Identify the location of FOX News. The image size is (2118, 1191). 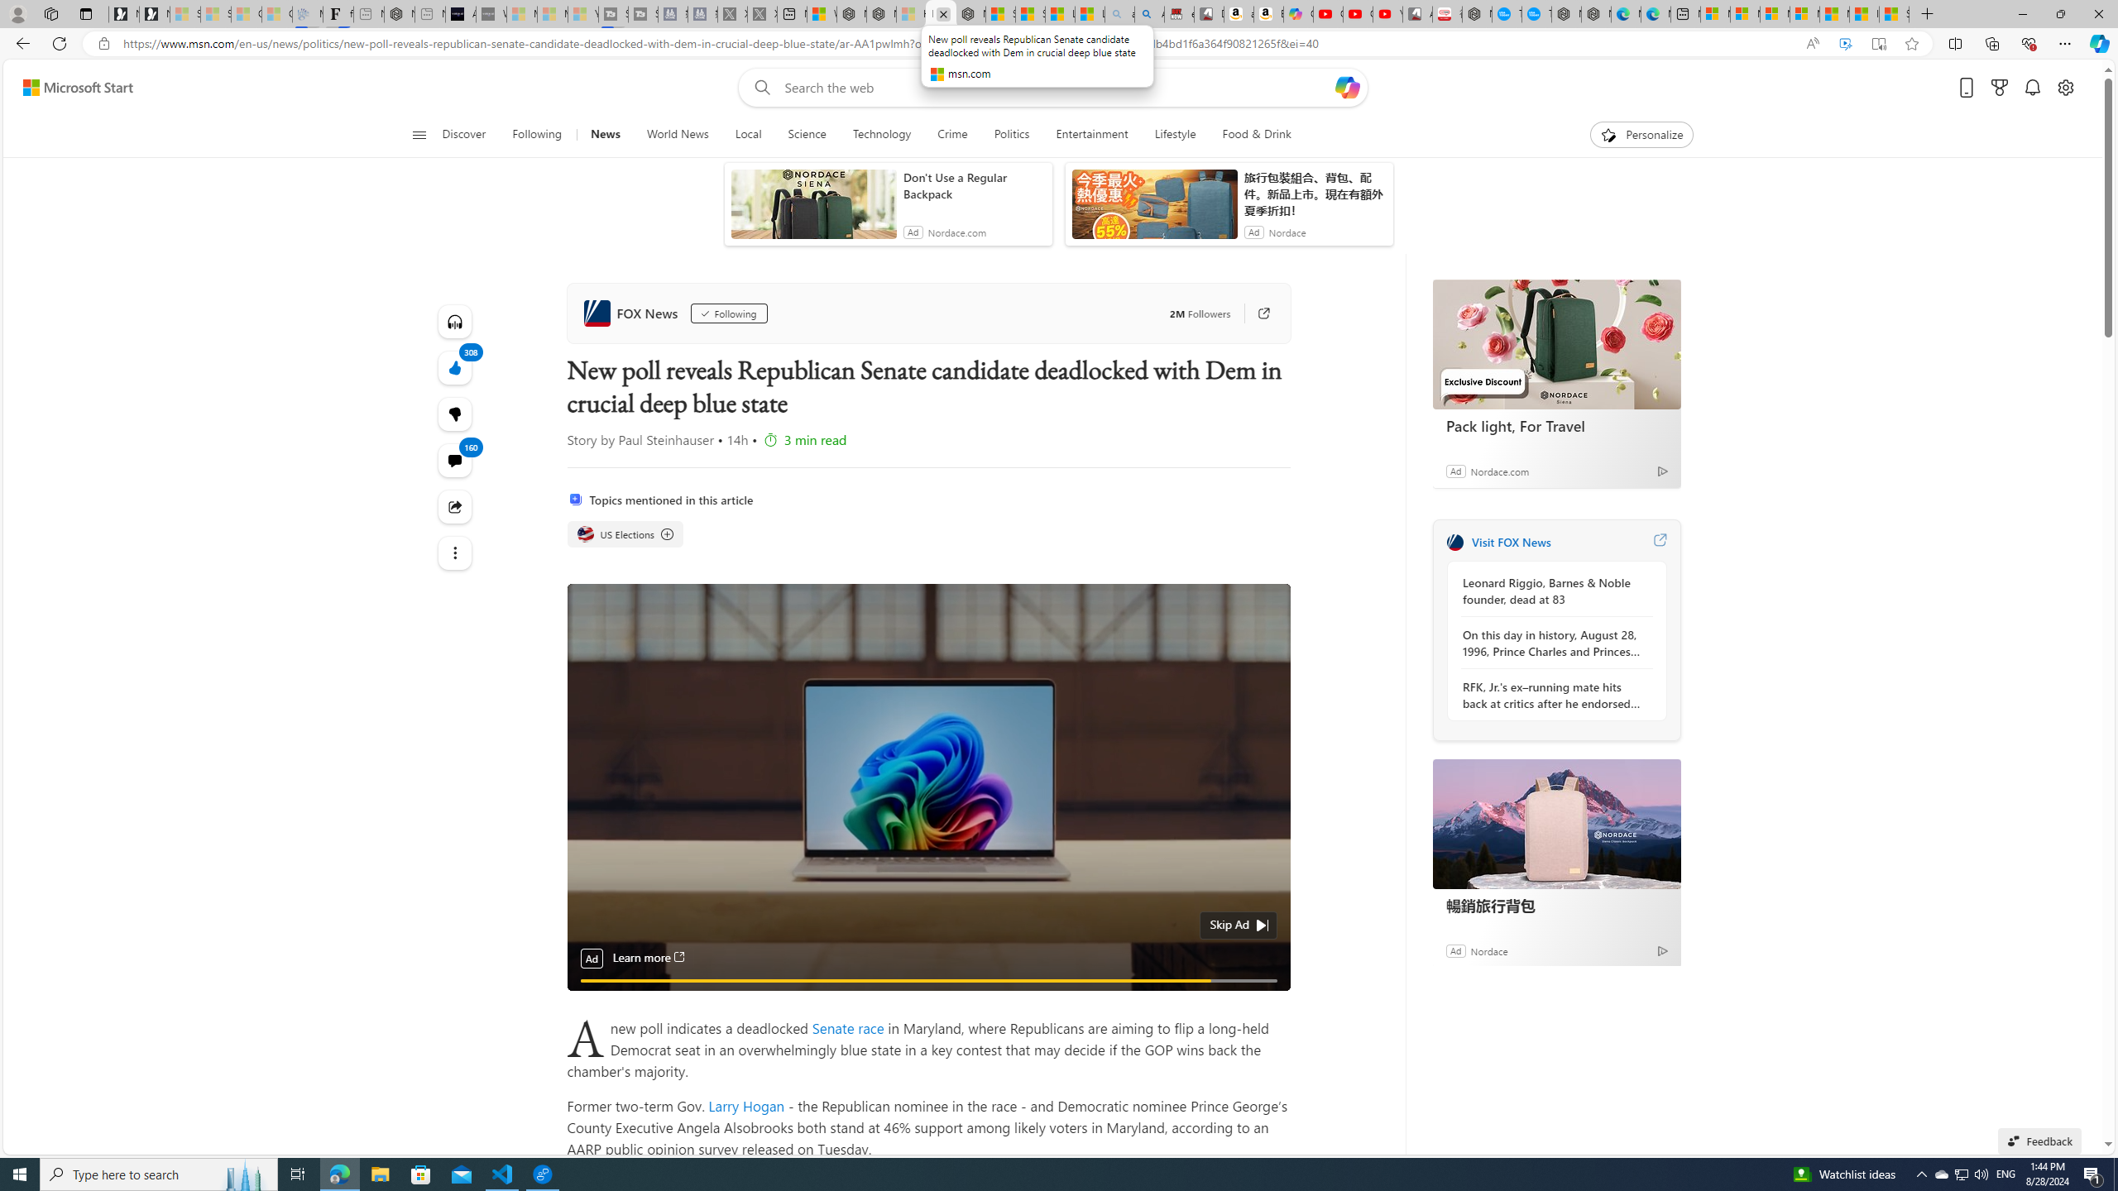
(1454, 542).